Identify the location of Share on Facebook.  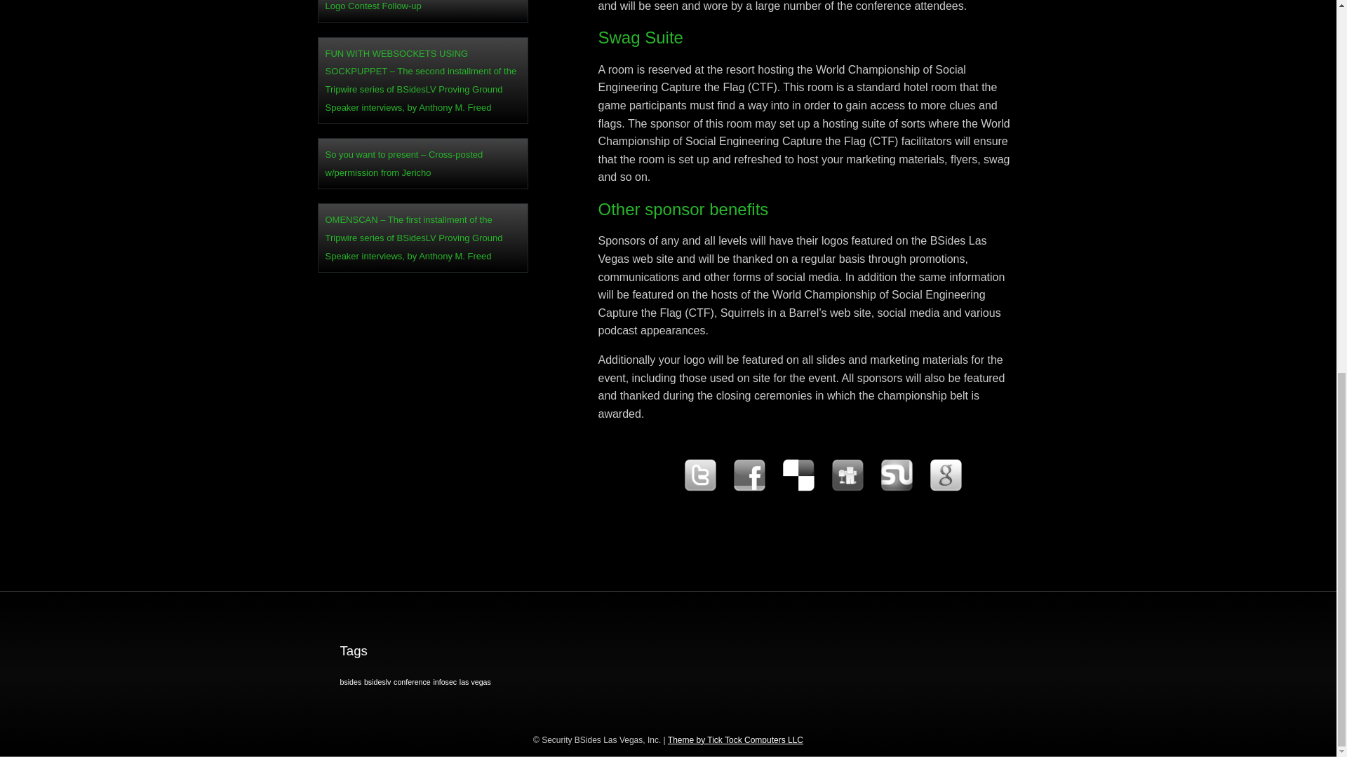
(749, 489).